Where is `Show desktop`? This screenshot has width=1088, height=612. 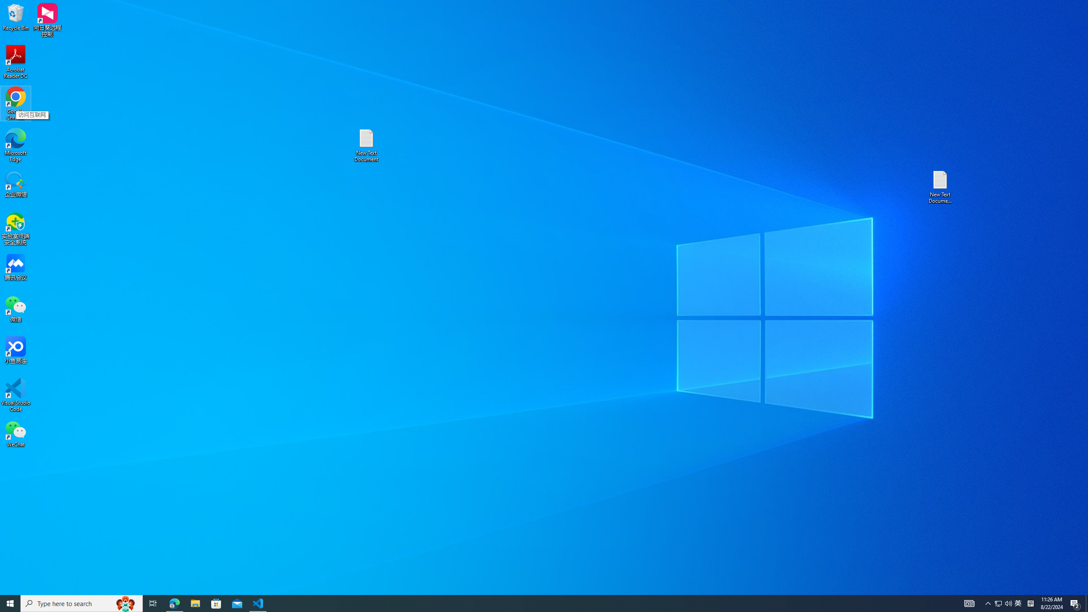 Show desktop is located at coordinates (366, 145).